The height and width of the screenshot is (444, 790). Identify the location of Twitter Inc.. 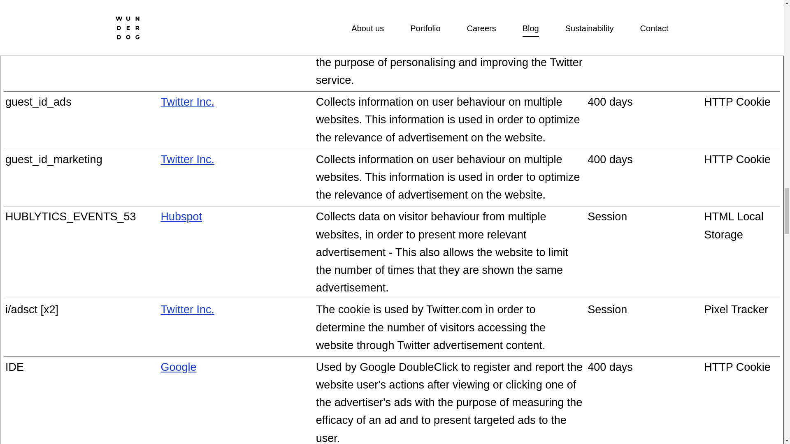
(187, 159).